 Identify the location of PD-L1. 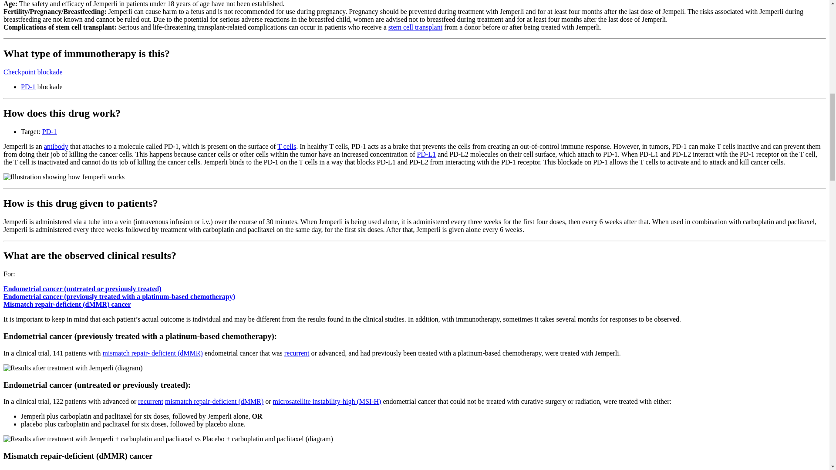
(427, 154).